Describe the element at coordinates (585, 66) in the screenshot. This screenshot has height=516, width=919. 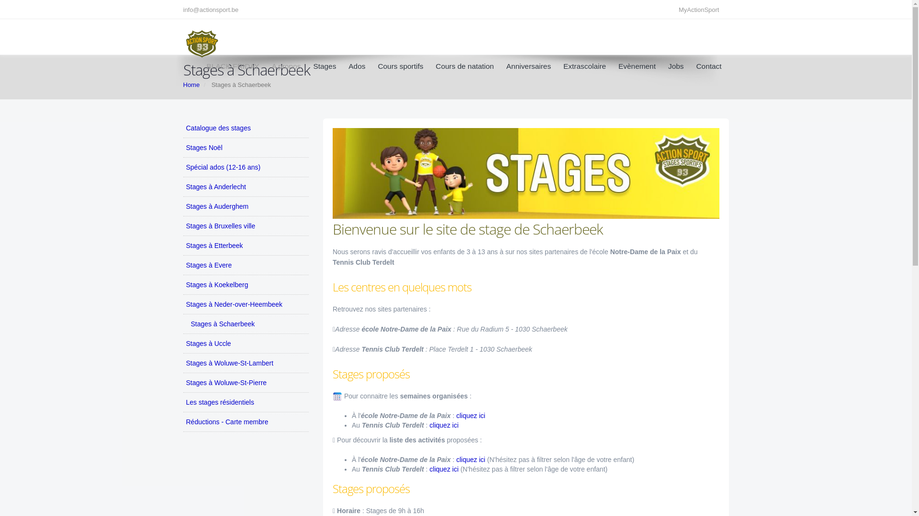
I see `Extrascolaire` at that location.